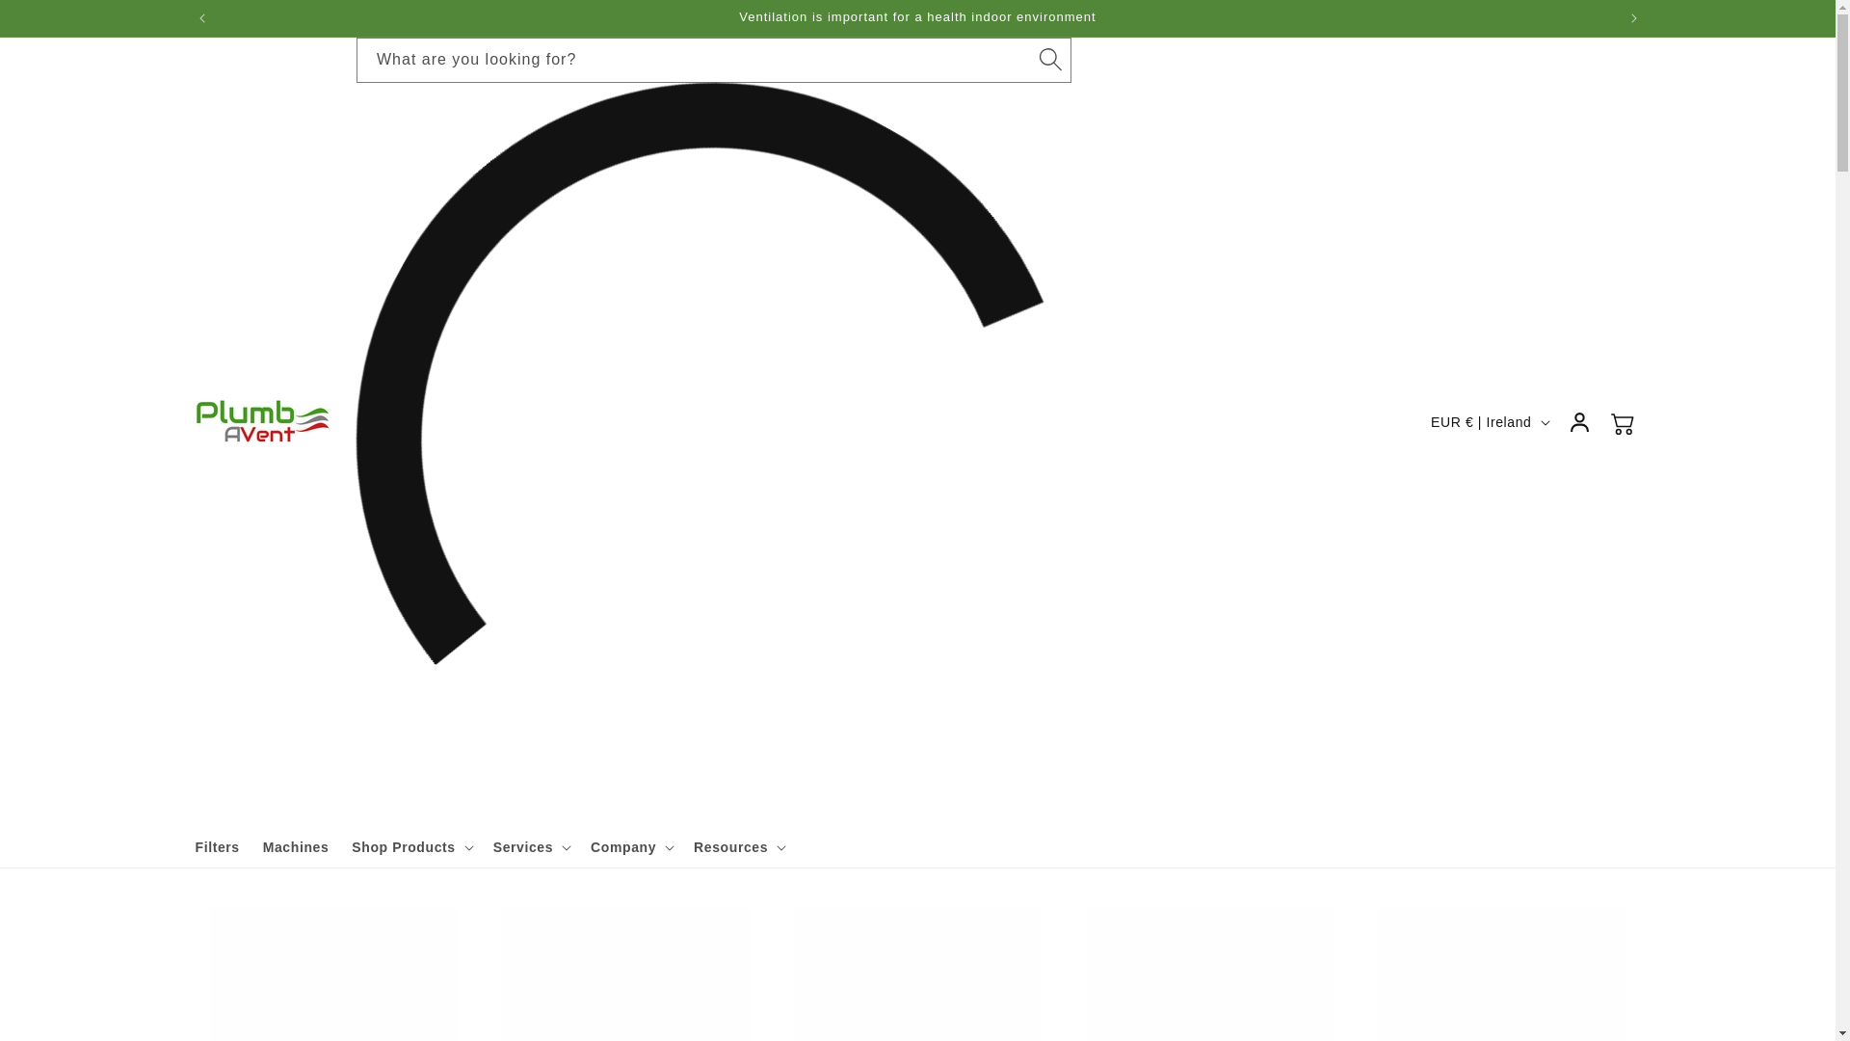 The height and width of the screenshot is (1041, 1850). Describe the element at coordinates (58, 22) in the screenshot. I see `Skip to content` at that location.